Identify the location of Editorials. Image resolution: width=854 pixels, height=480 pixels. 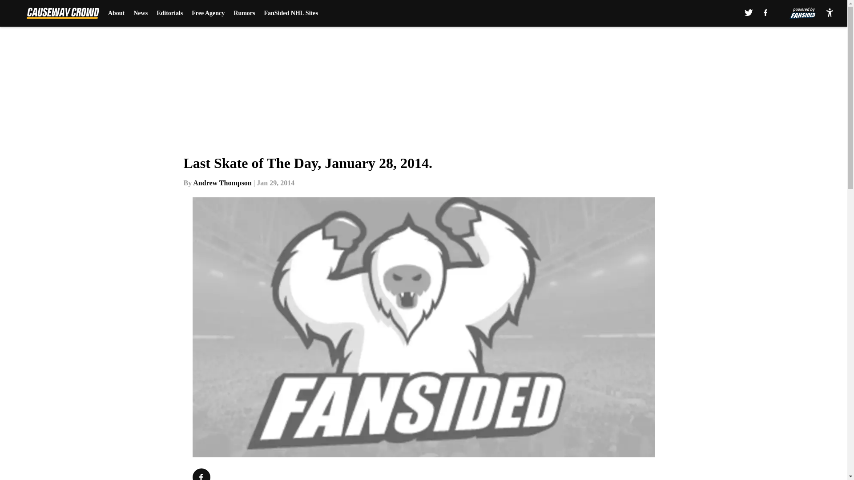
(169, 13).